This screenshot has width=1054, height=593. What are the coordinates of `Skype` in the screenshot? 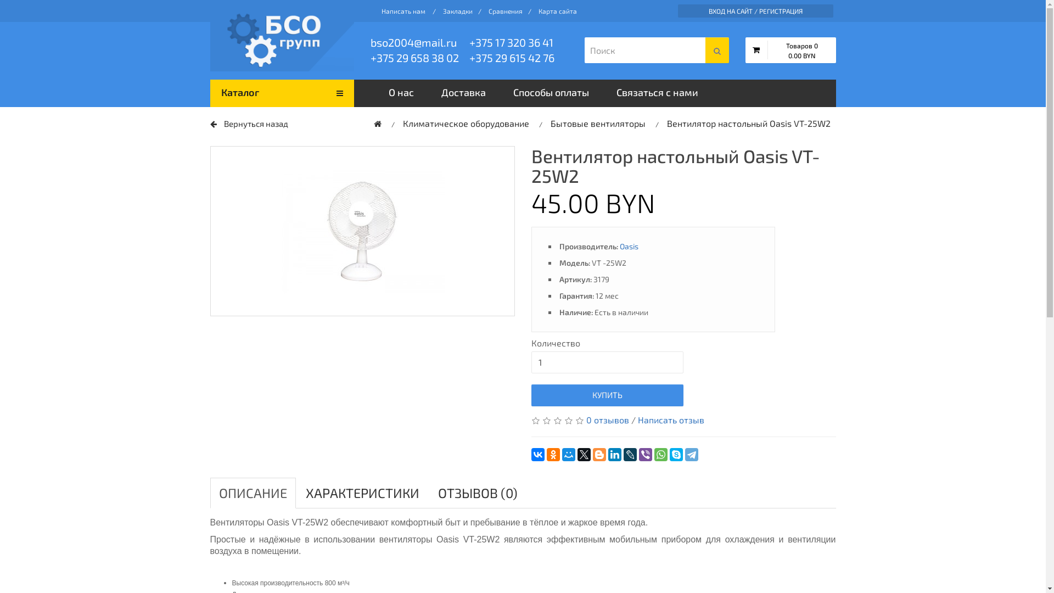 It's located at (676, 455).